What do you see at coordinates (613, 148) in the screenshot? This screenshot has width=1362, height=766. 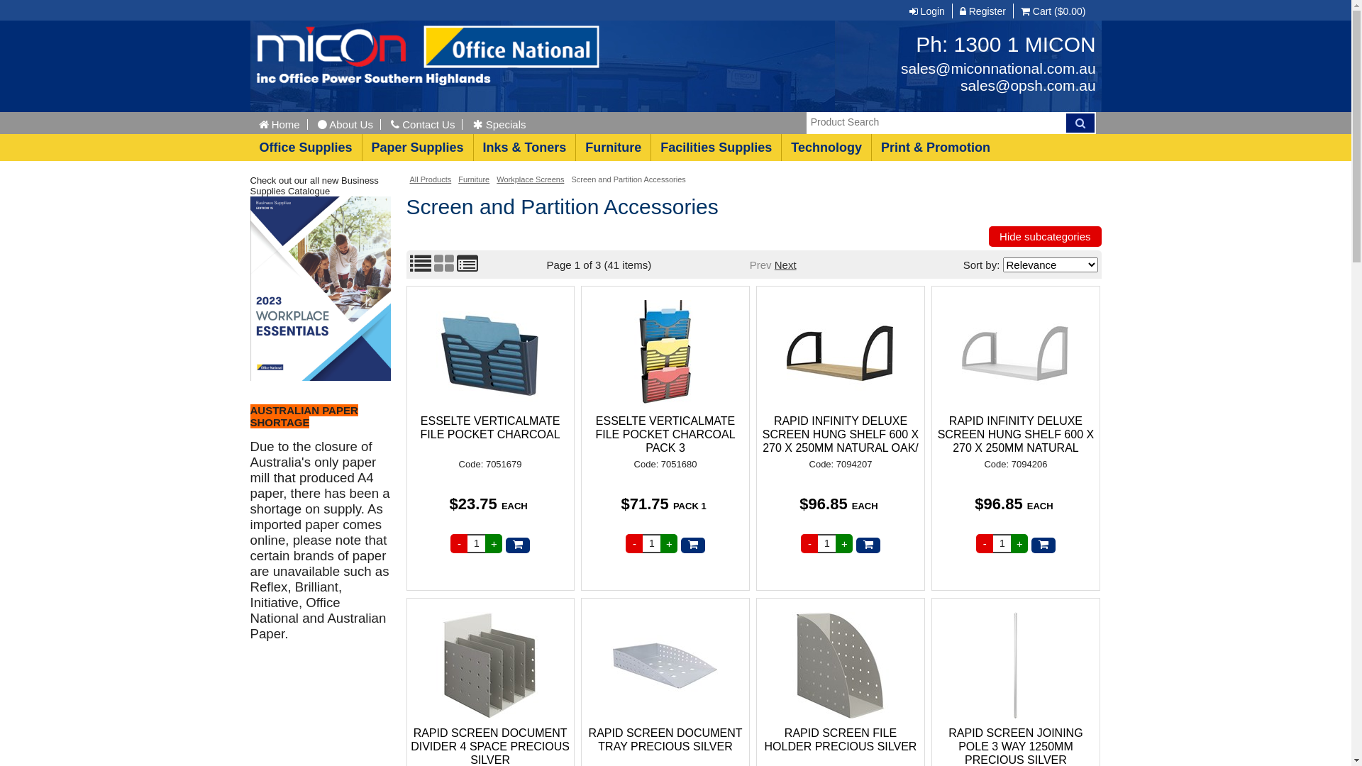 I see `Furniture` at bounding box center [613, 148].